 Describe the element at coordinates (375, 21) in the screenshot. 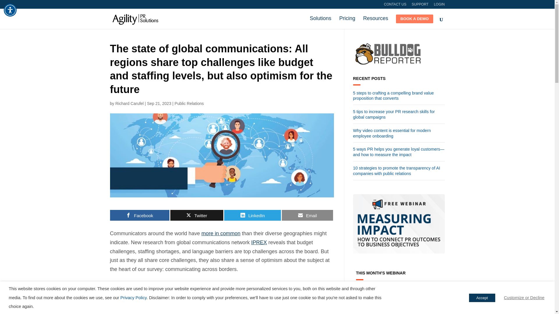

I see `Resources` at that location.